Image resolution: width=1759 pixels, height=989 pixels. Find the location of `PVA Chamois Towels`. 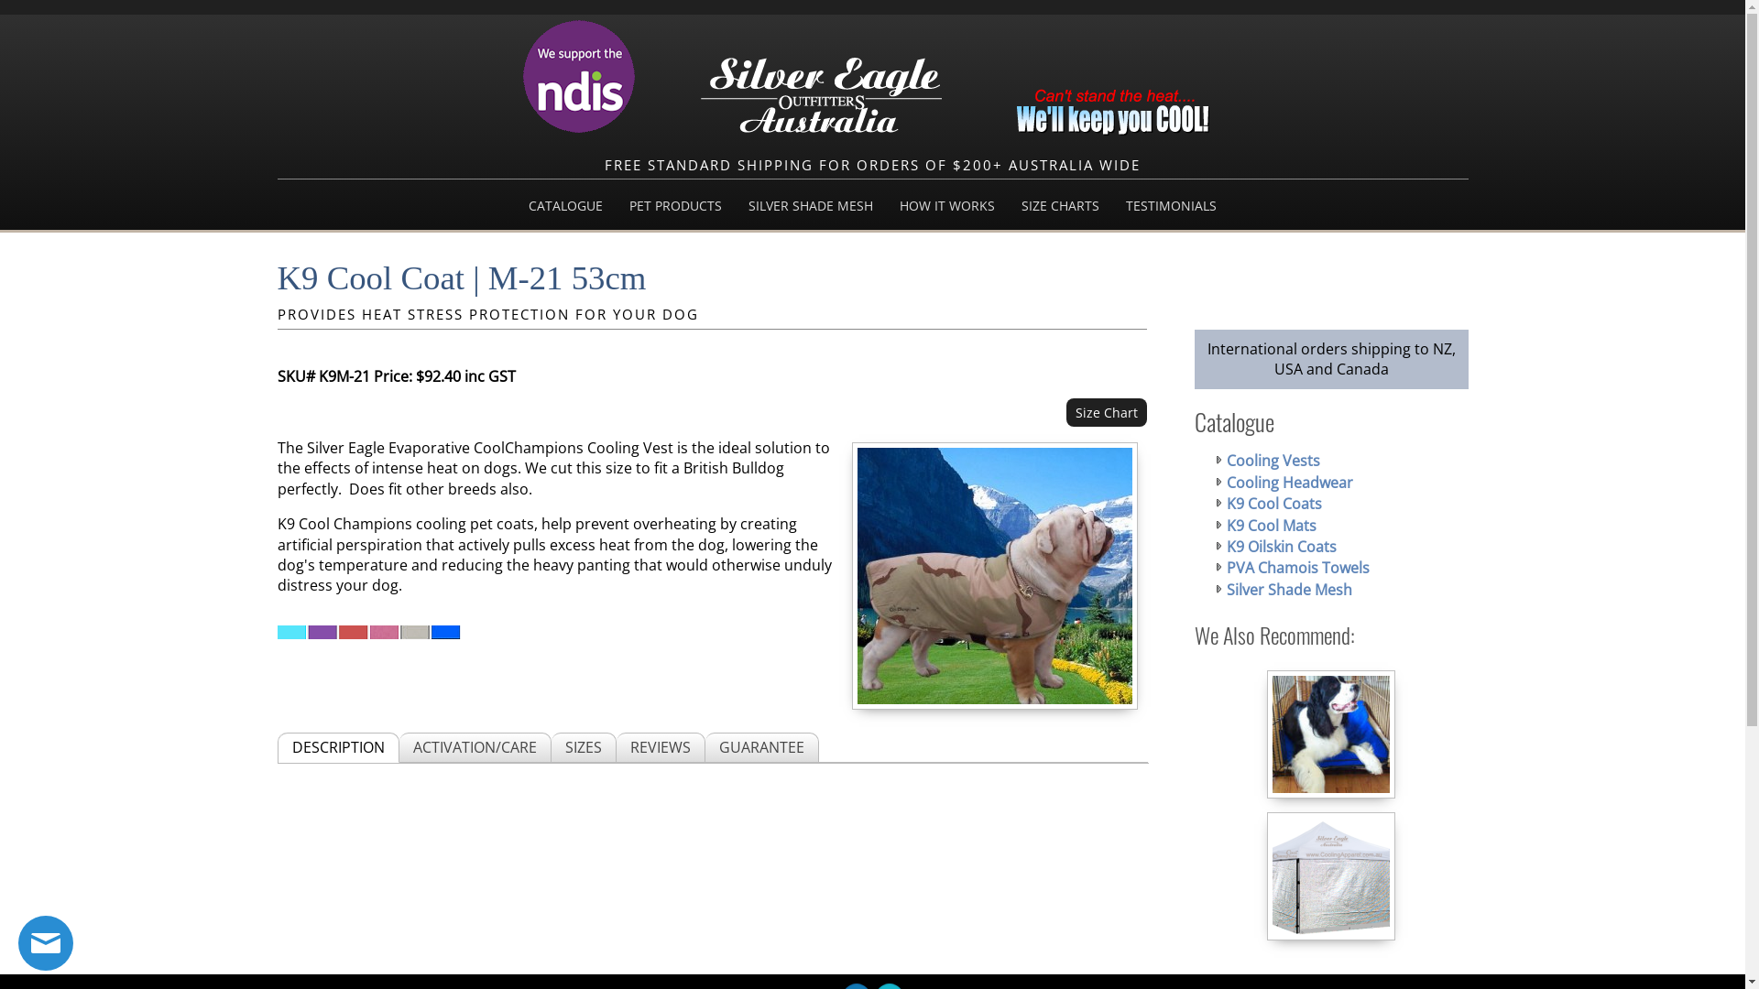

PVA Chamois Towels is located at coordinates (1297, 568).